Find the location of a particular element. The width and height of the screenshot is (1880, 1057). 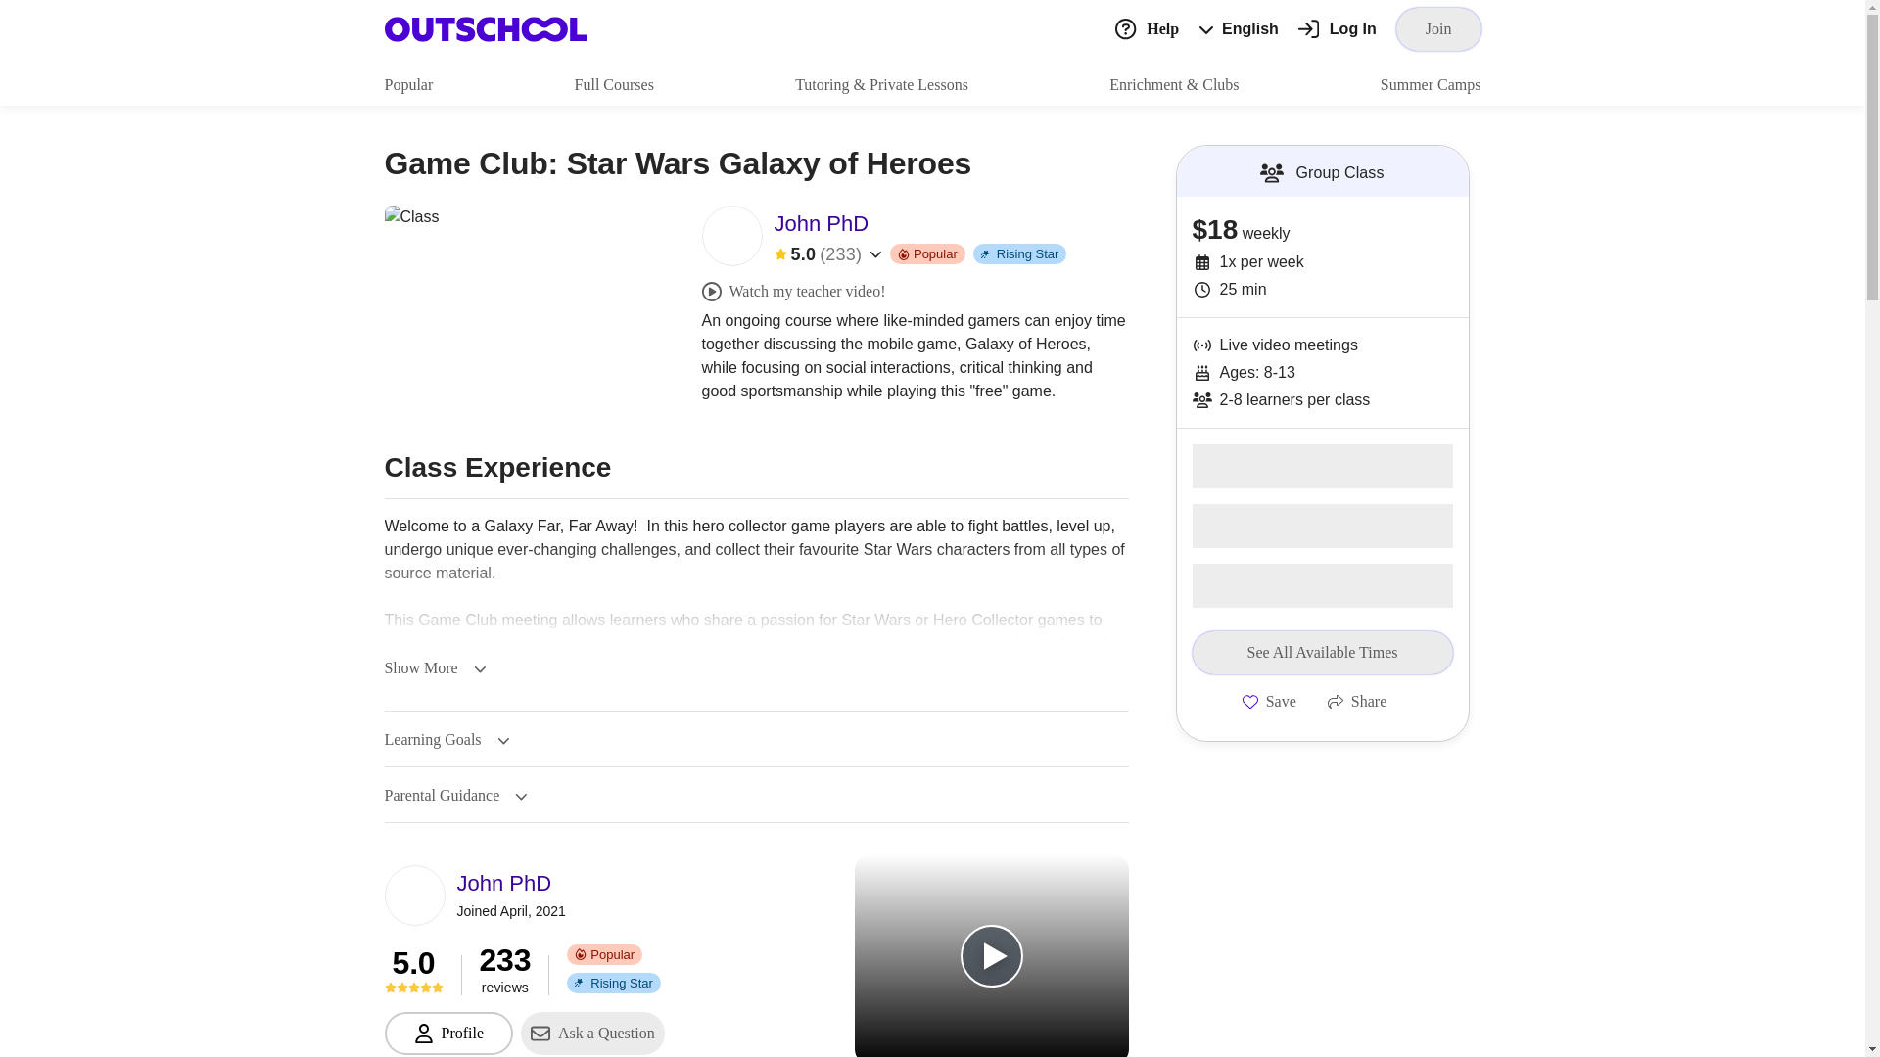

Parental Guidance is located at coordinates (455, 795).